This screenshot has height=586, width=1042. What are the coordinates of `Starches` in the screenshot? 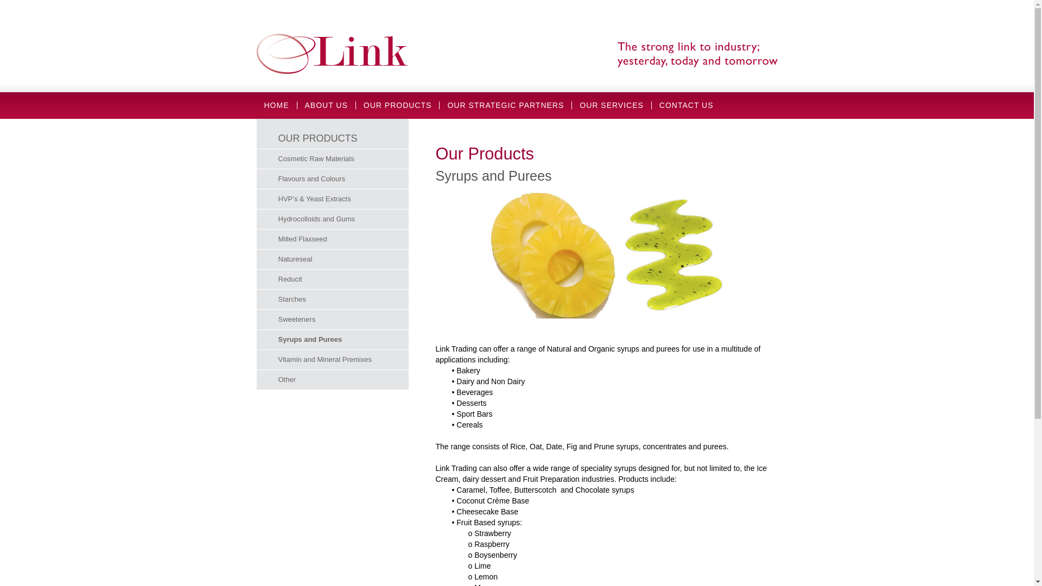 It's located at (332, 300).